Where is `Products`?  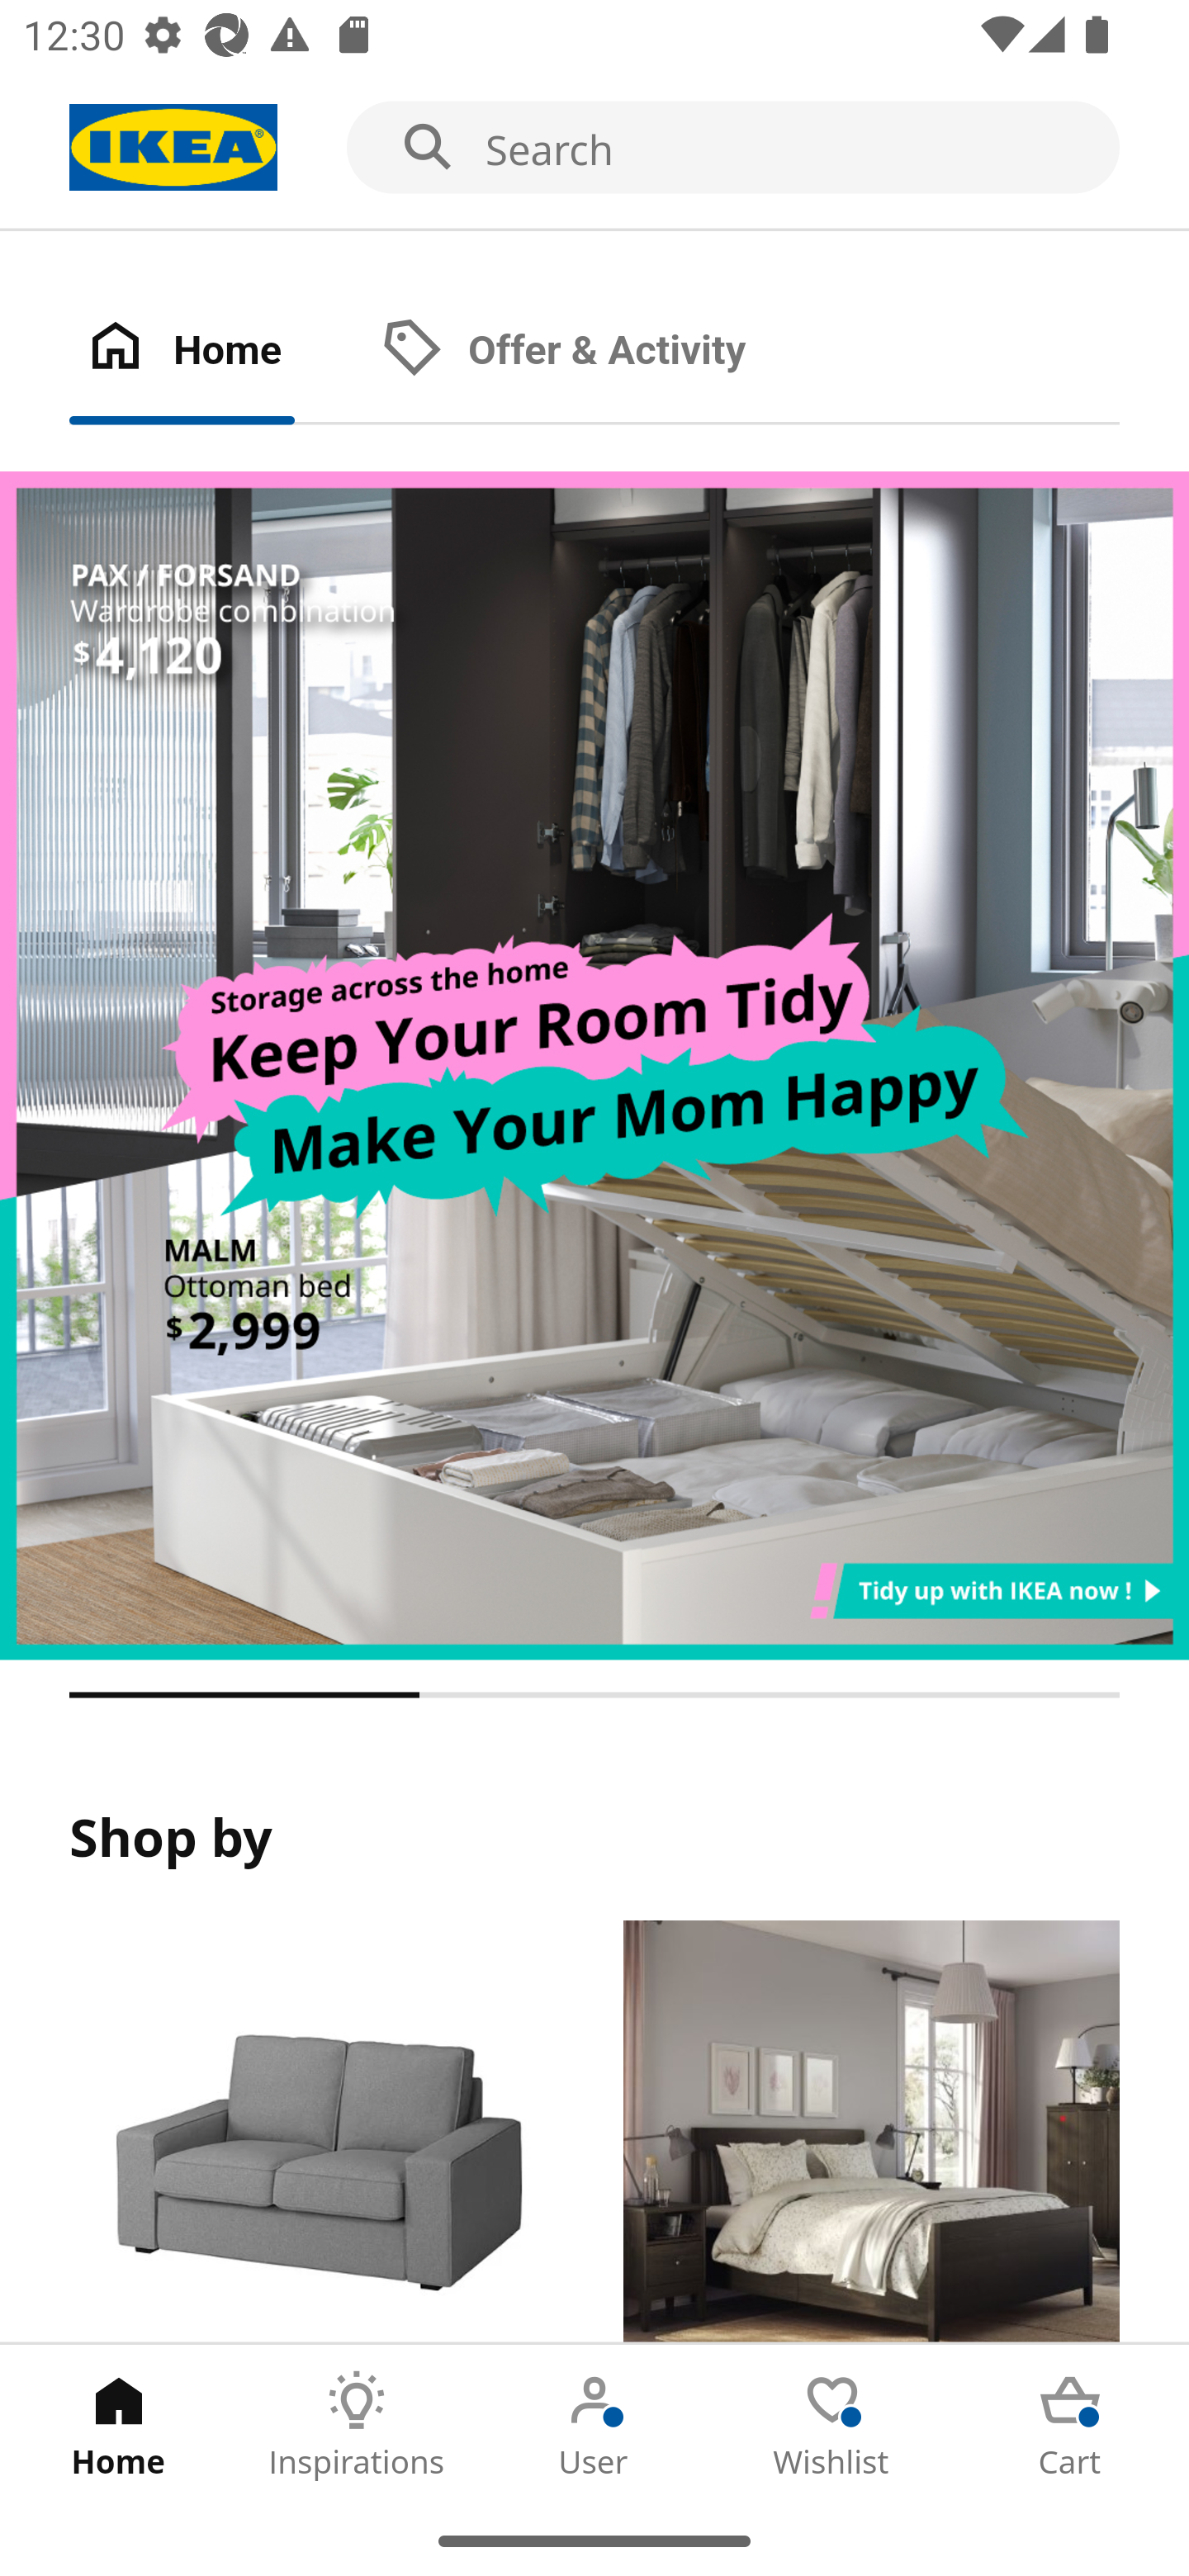
Products is located at coordinates (317, 2132).